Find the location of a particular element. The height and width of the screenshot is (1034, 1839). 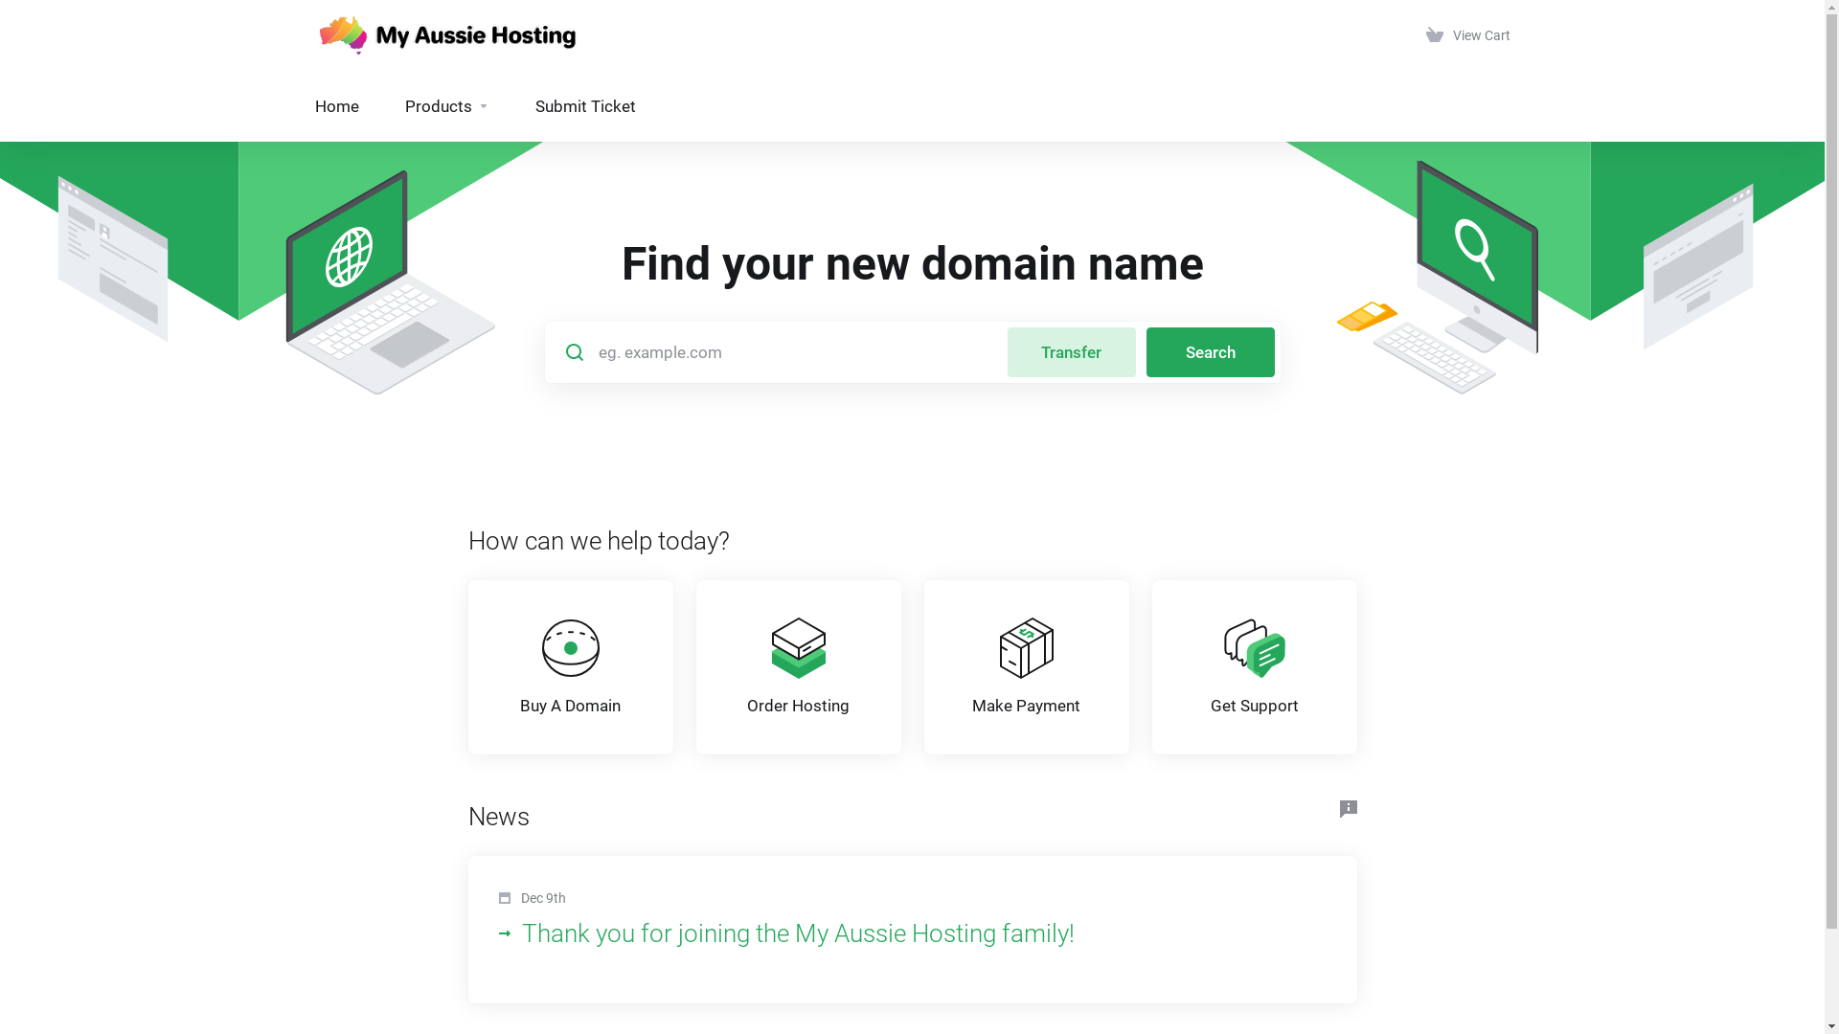

View Cart is located at coordinates (1467, 35).